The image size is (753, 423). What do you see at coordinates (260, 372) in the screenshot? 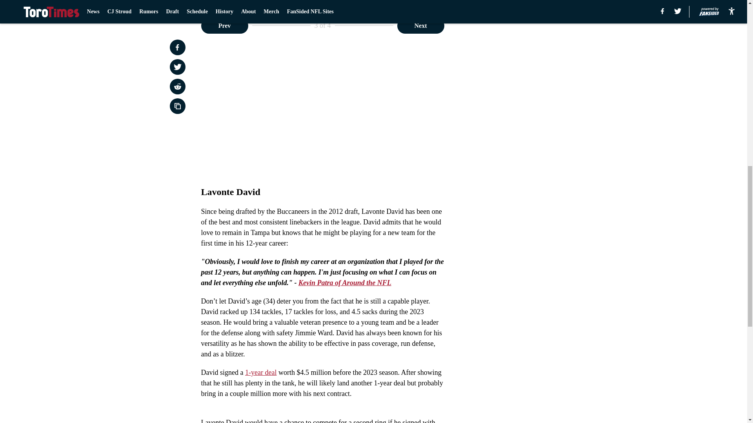
I see `1-year deal` at bounding box center [260, 372].